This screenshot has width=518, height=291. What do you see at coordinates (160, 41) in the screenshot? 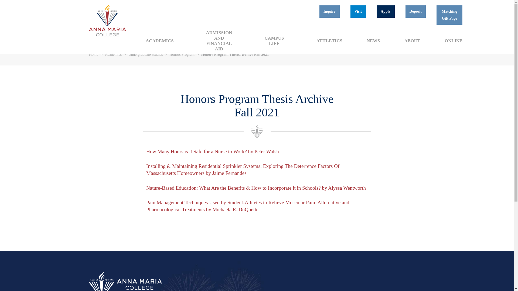
I see `ACADEMICS` at bounding box center [160, 41].